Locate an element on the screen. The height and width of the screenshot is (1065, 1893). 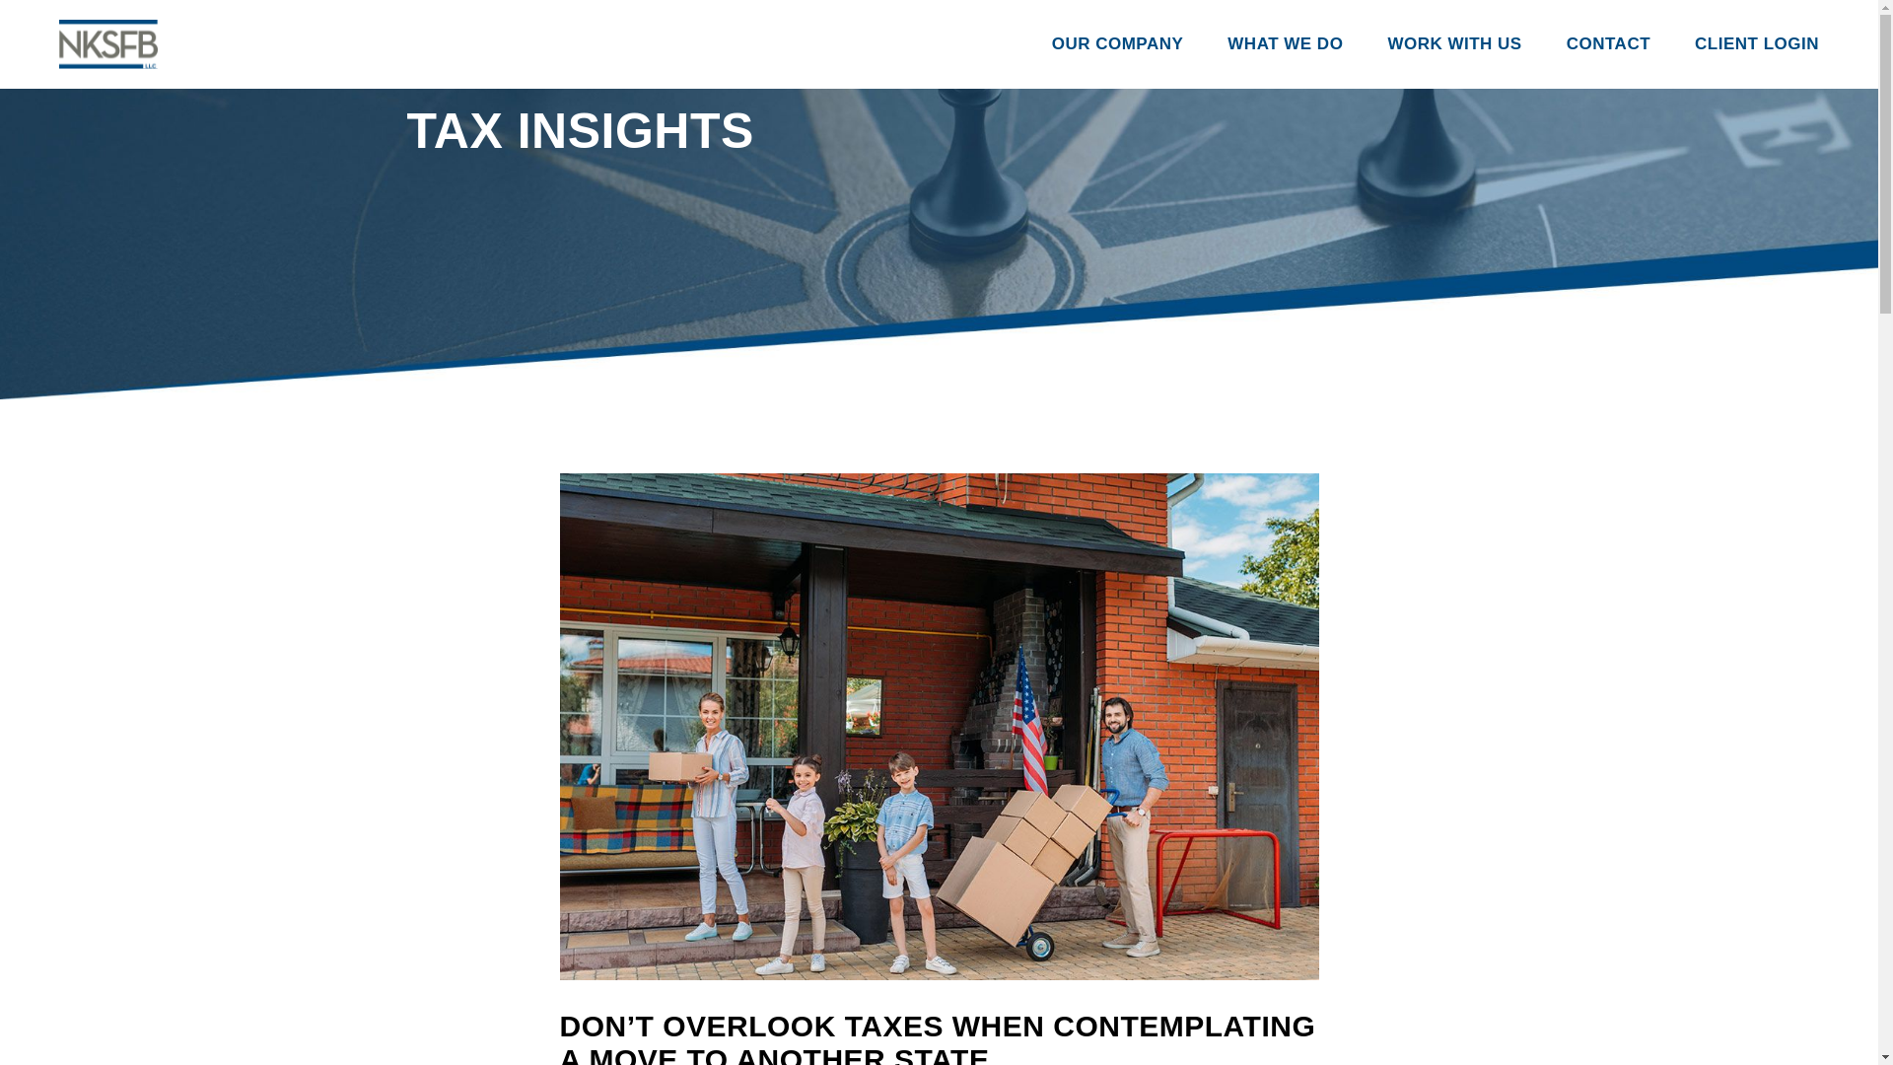
Careers at NKSFB is located at coordinates (1554, 91).